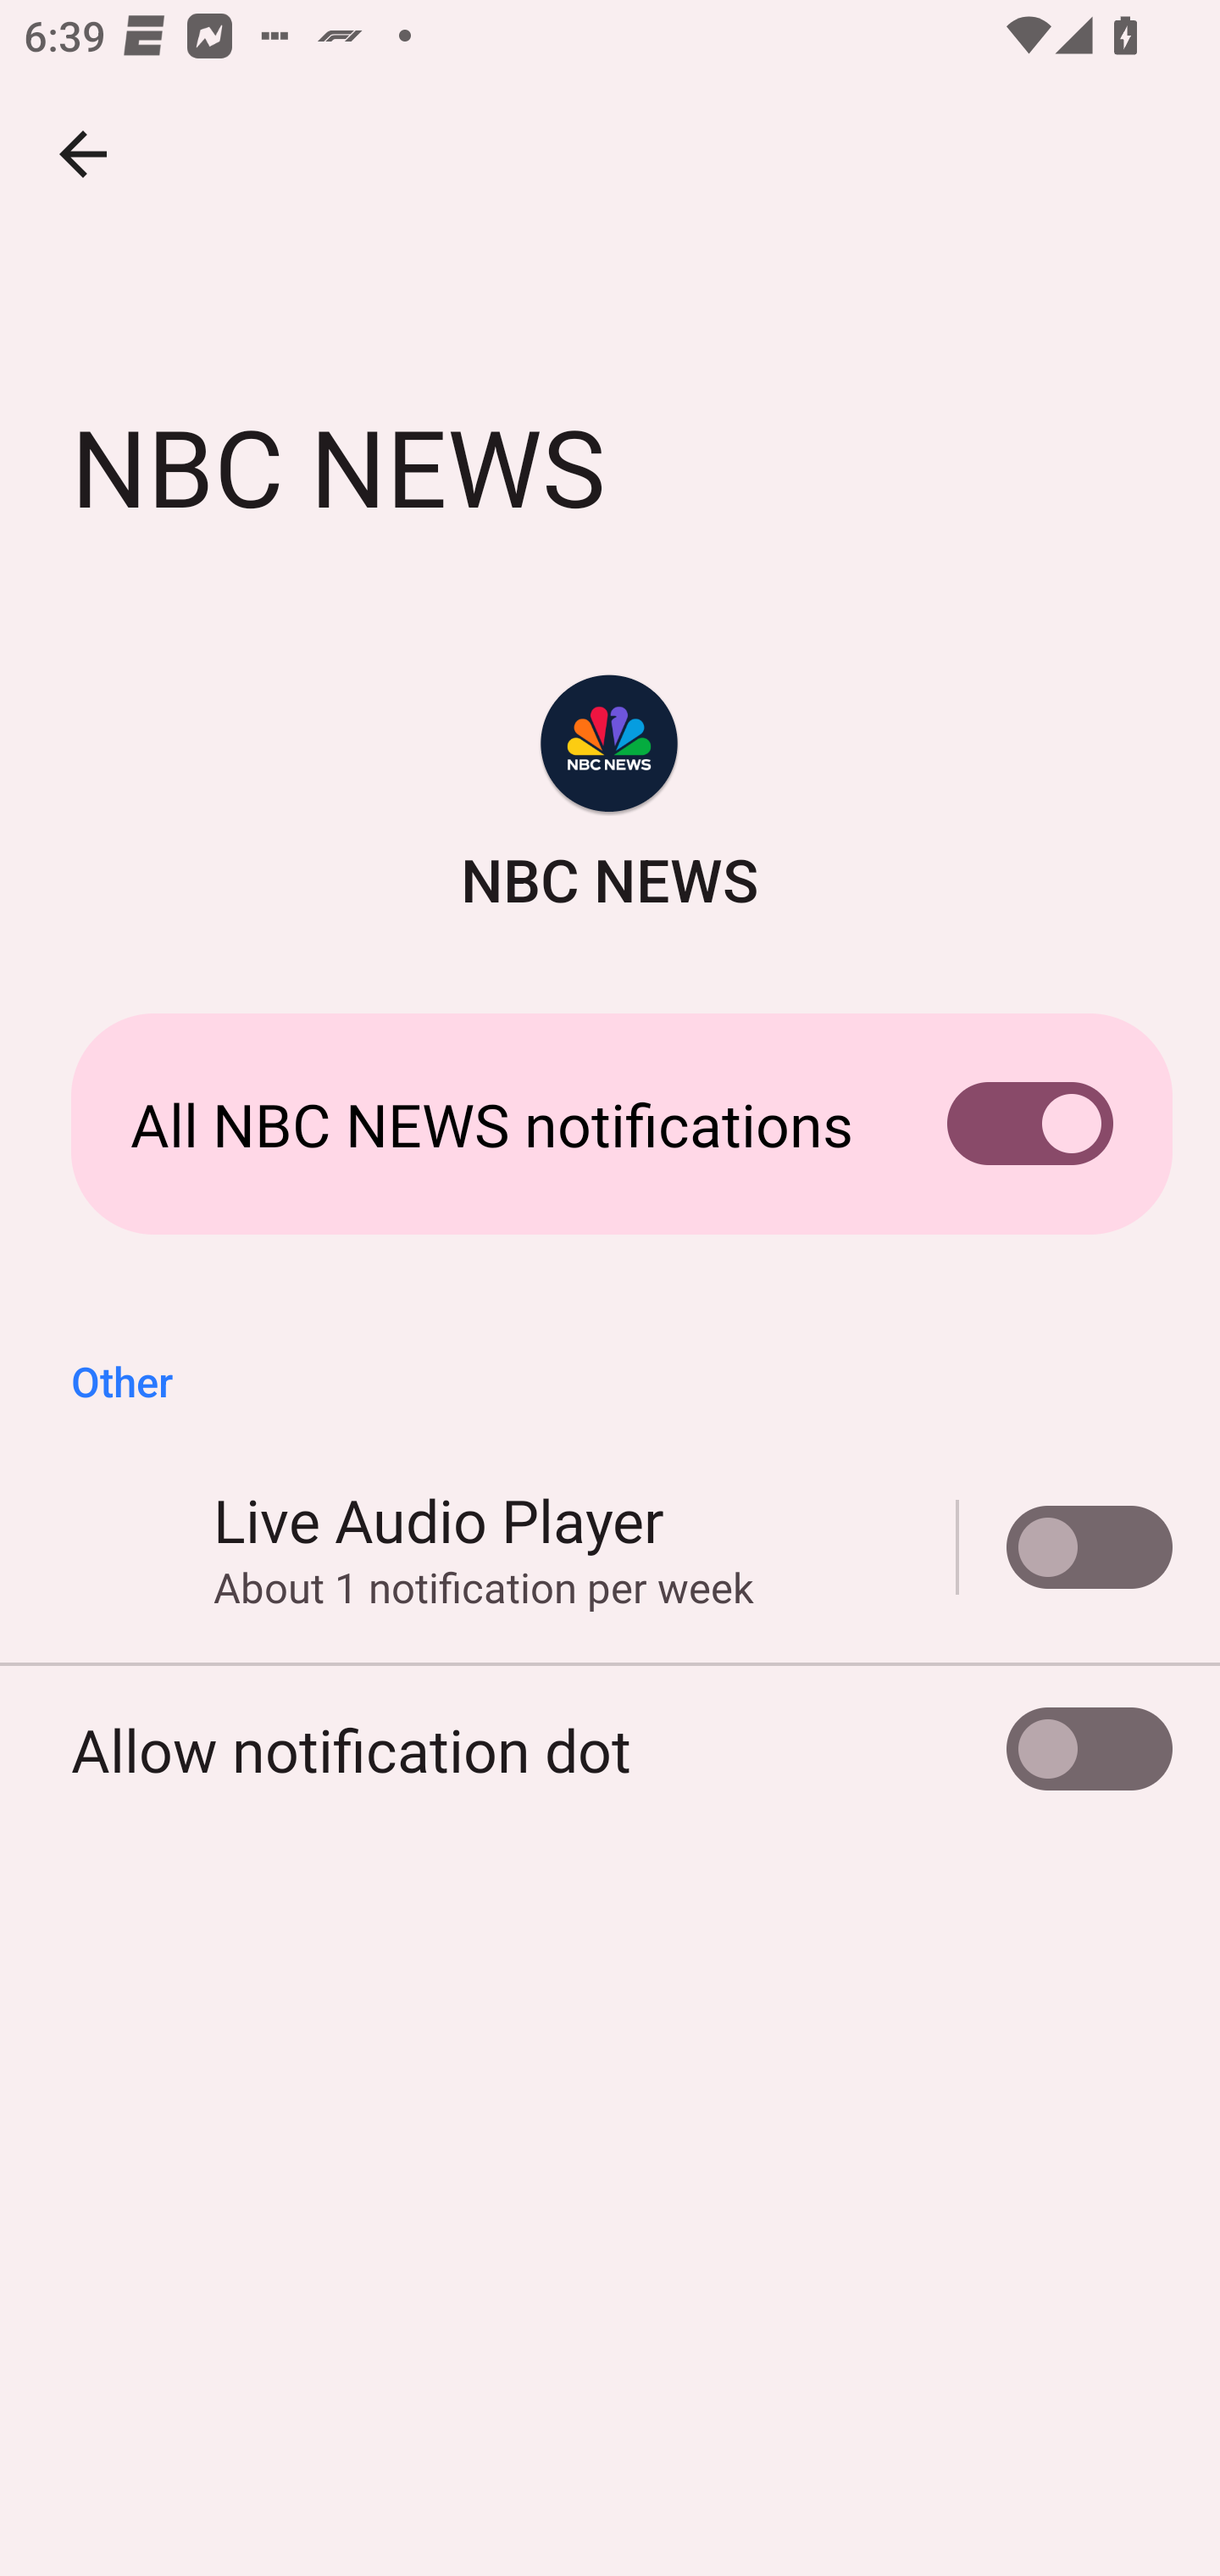  I want to click on Allow notification dot, so click(610, 1749).